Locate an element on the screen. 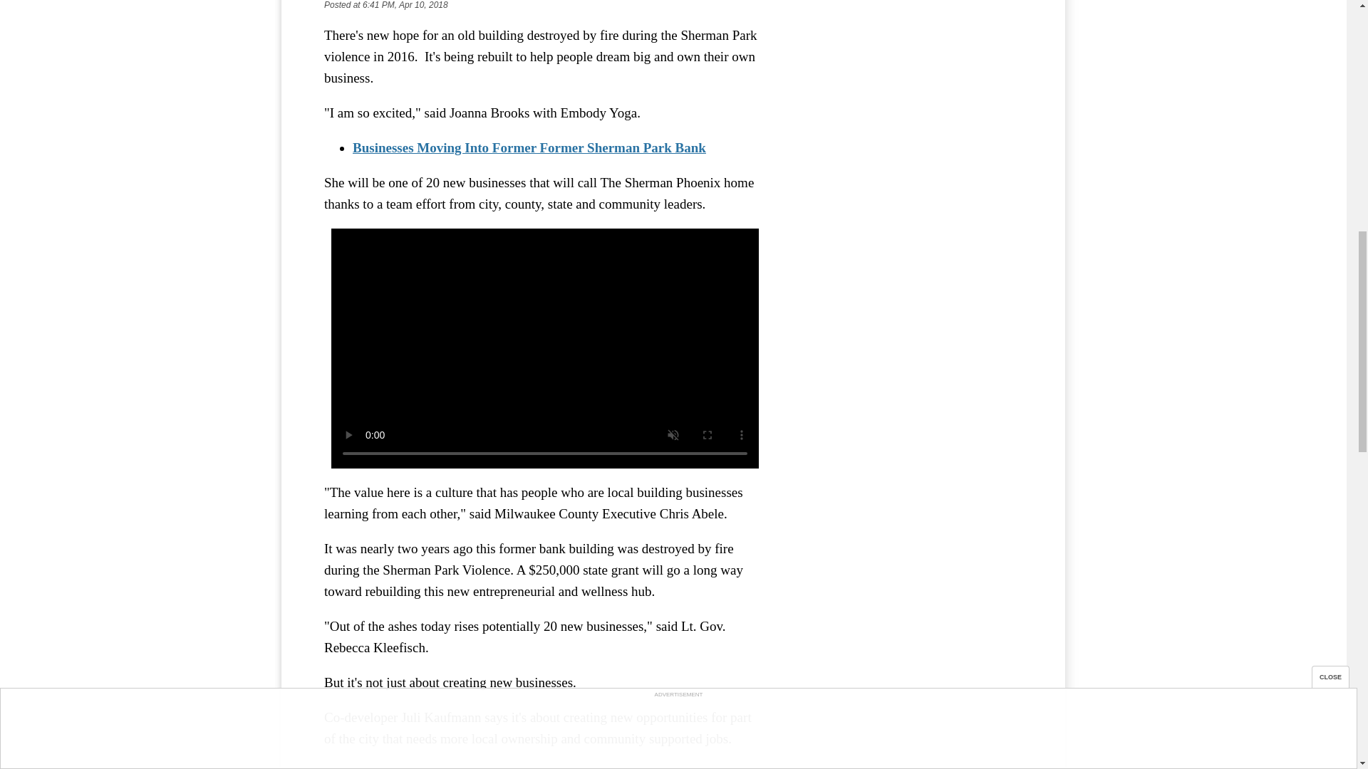  3rd party ad content is located at coordinates (915, 85).